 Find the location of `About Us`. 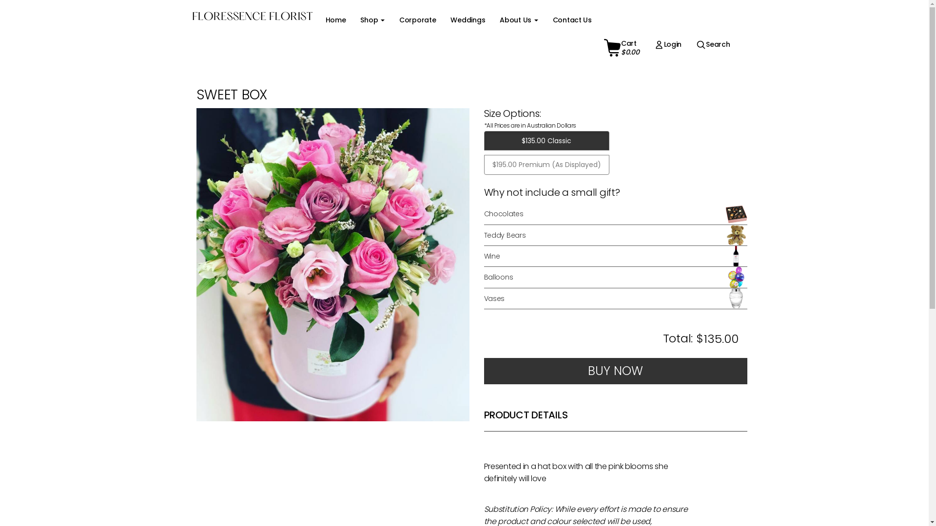

About Us is located at coordinates (519, 20).